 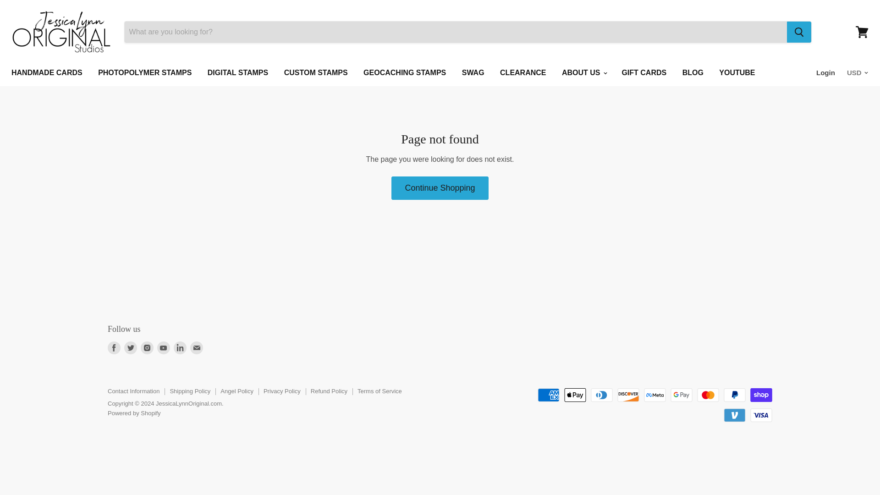 What do you see at coordinates (825, 73) in the screenshot?
I see `Login` at bounding box center [825, 73].